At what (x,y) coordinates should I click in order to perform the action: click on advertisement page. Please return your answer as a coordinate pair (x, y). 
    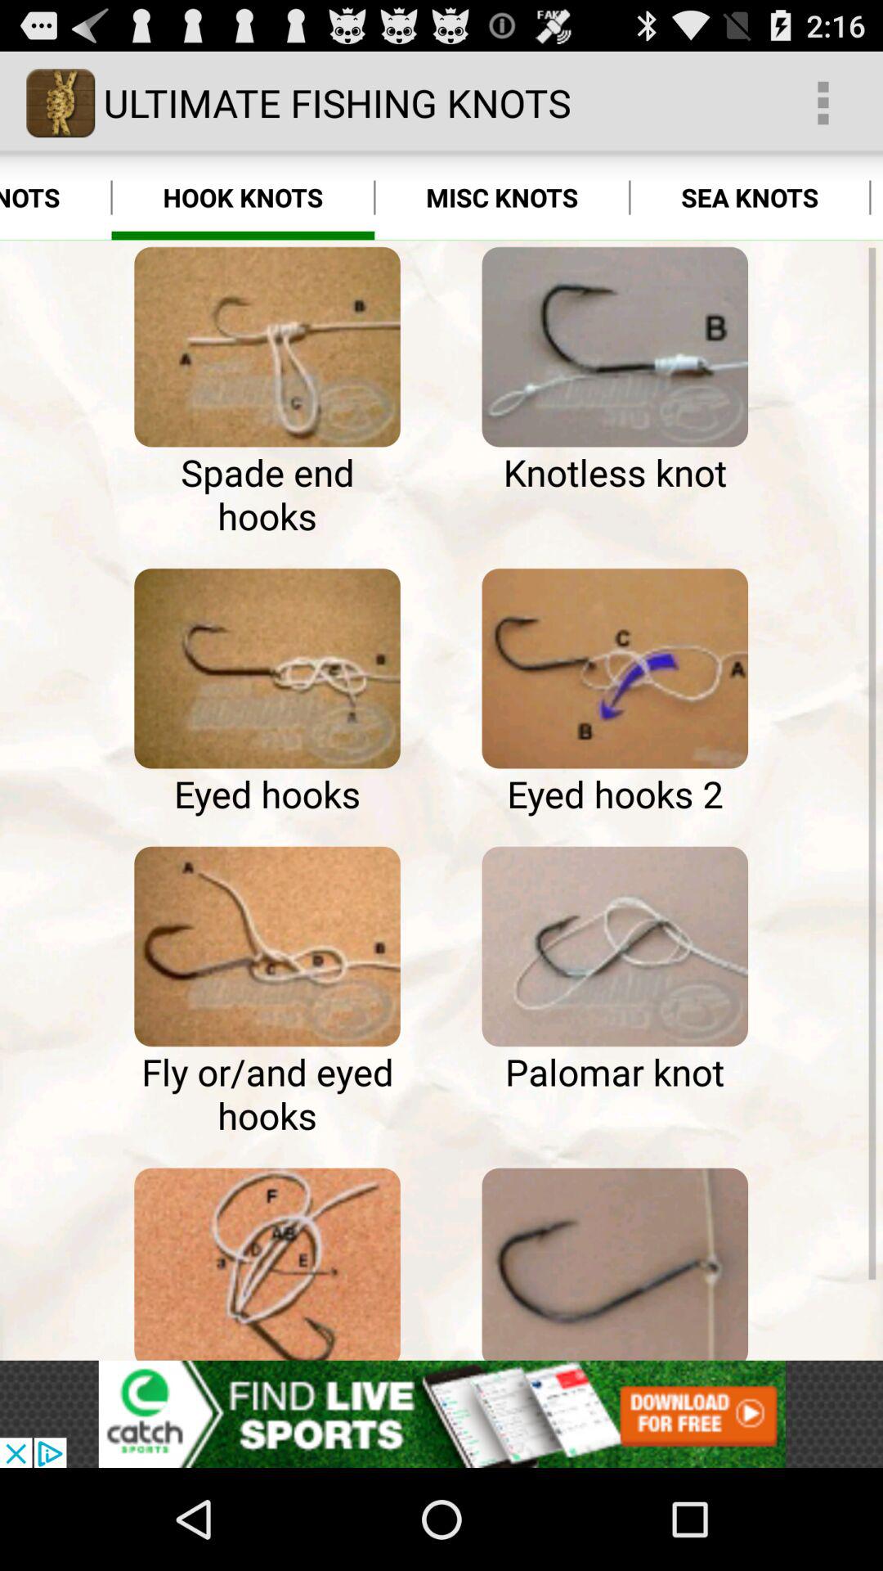
    Looking at the image, I should click on (441, 1414).